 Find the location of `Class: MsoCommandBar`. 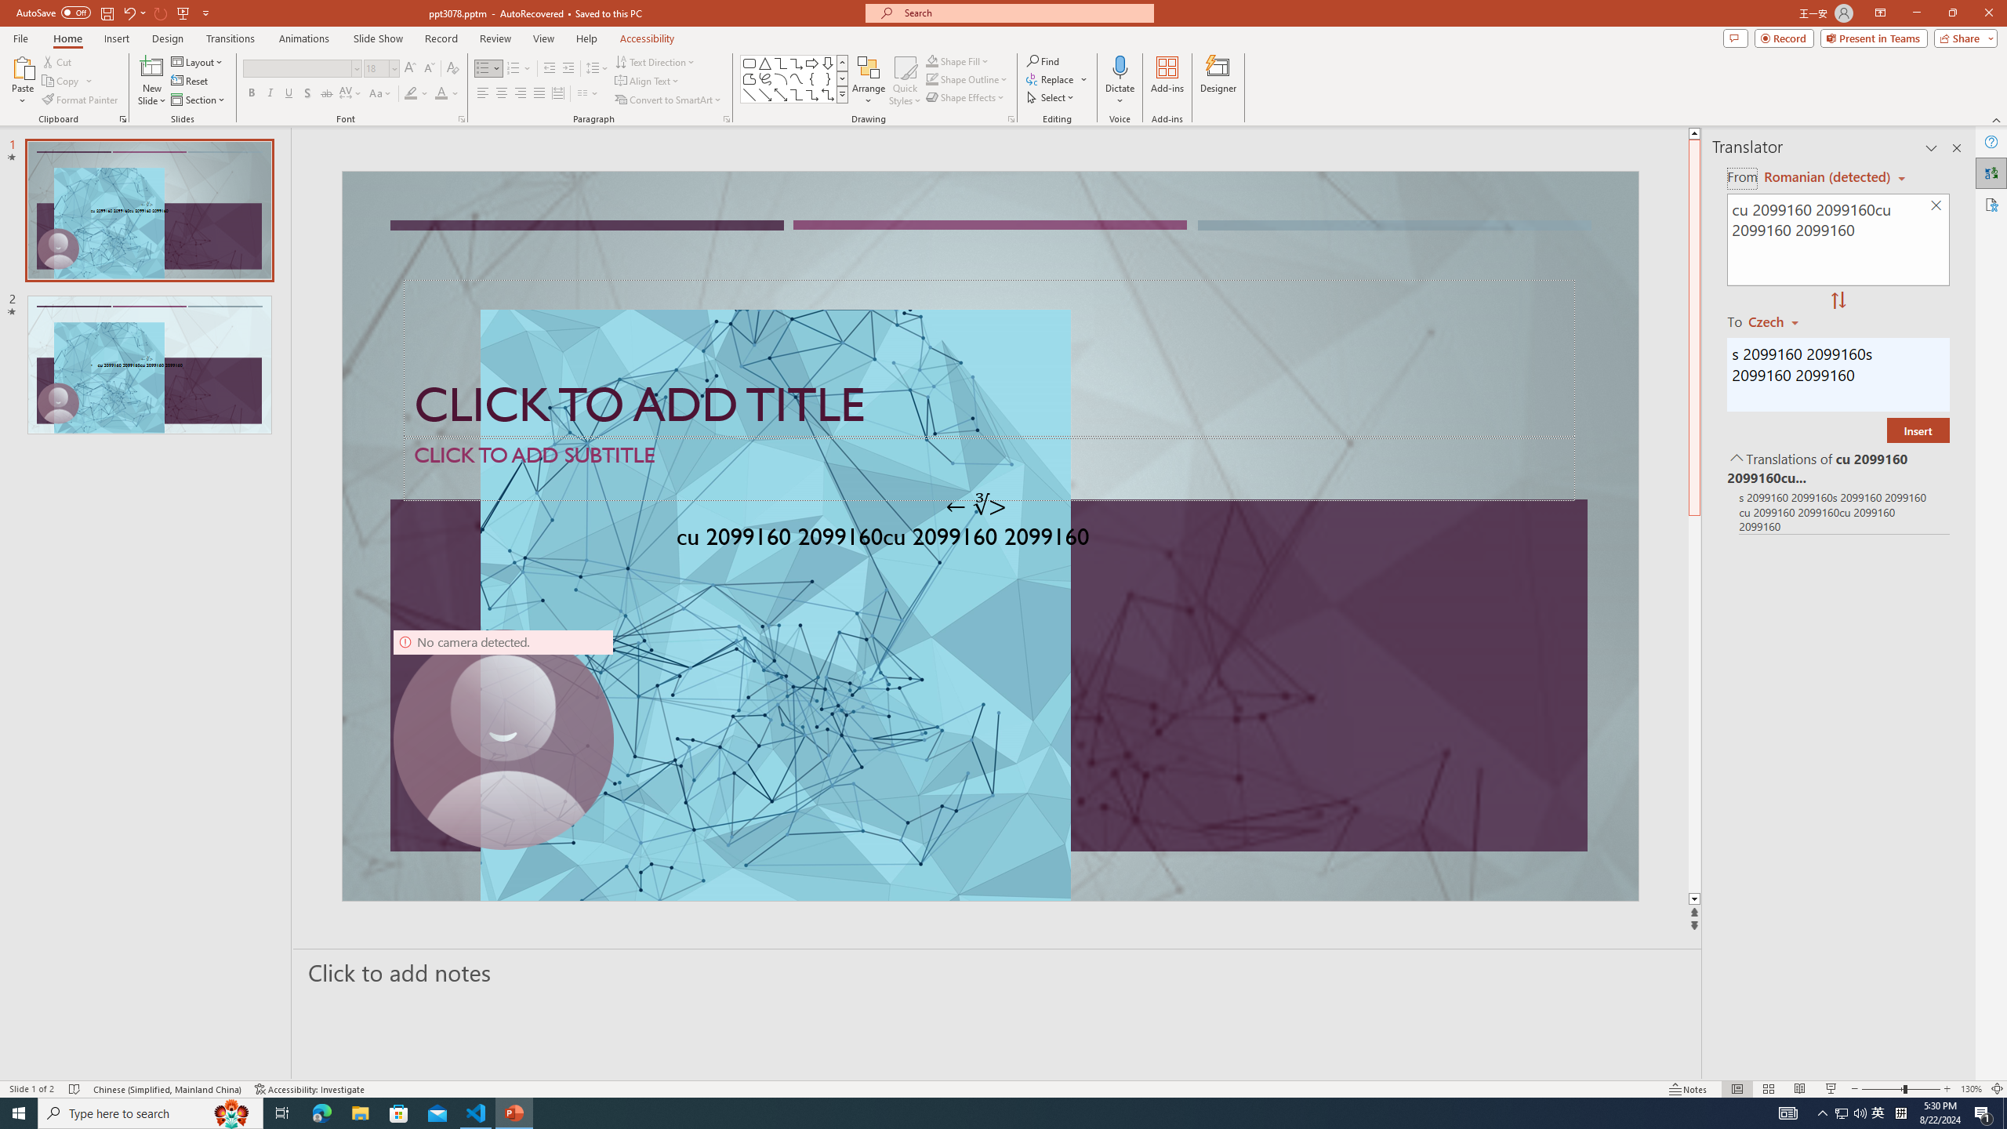

Class: MsoCommandBar is located at coordinates (1003, 1088).